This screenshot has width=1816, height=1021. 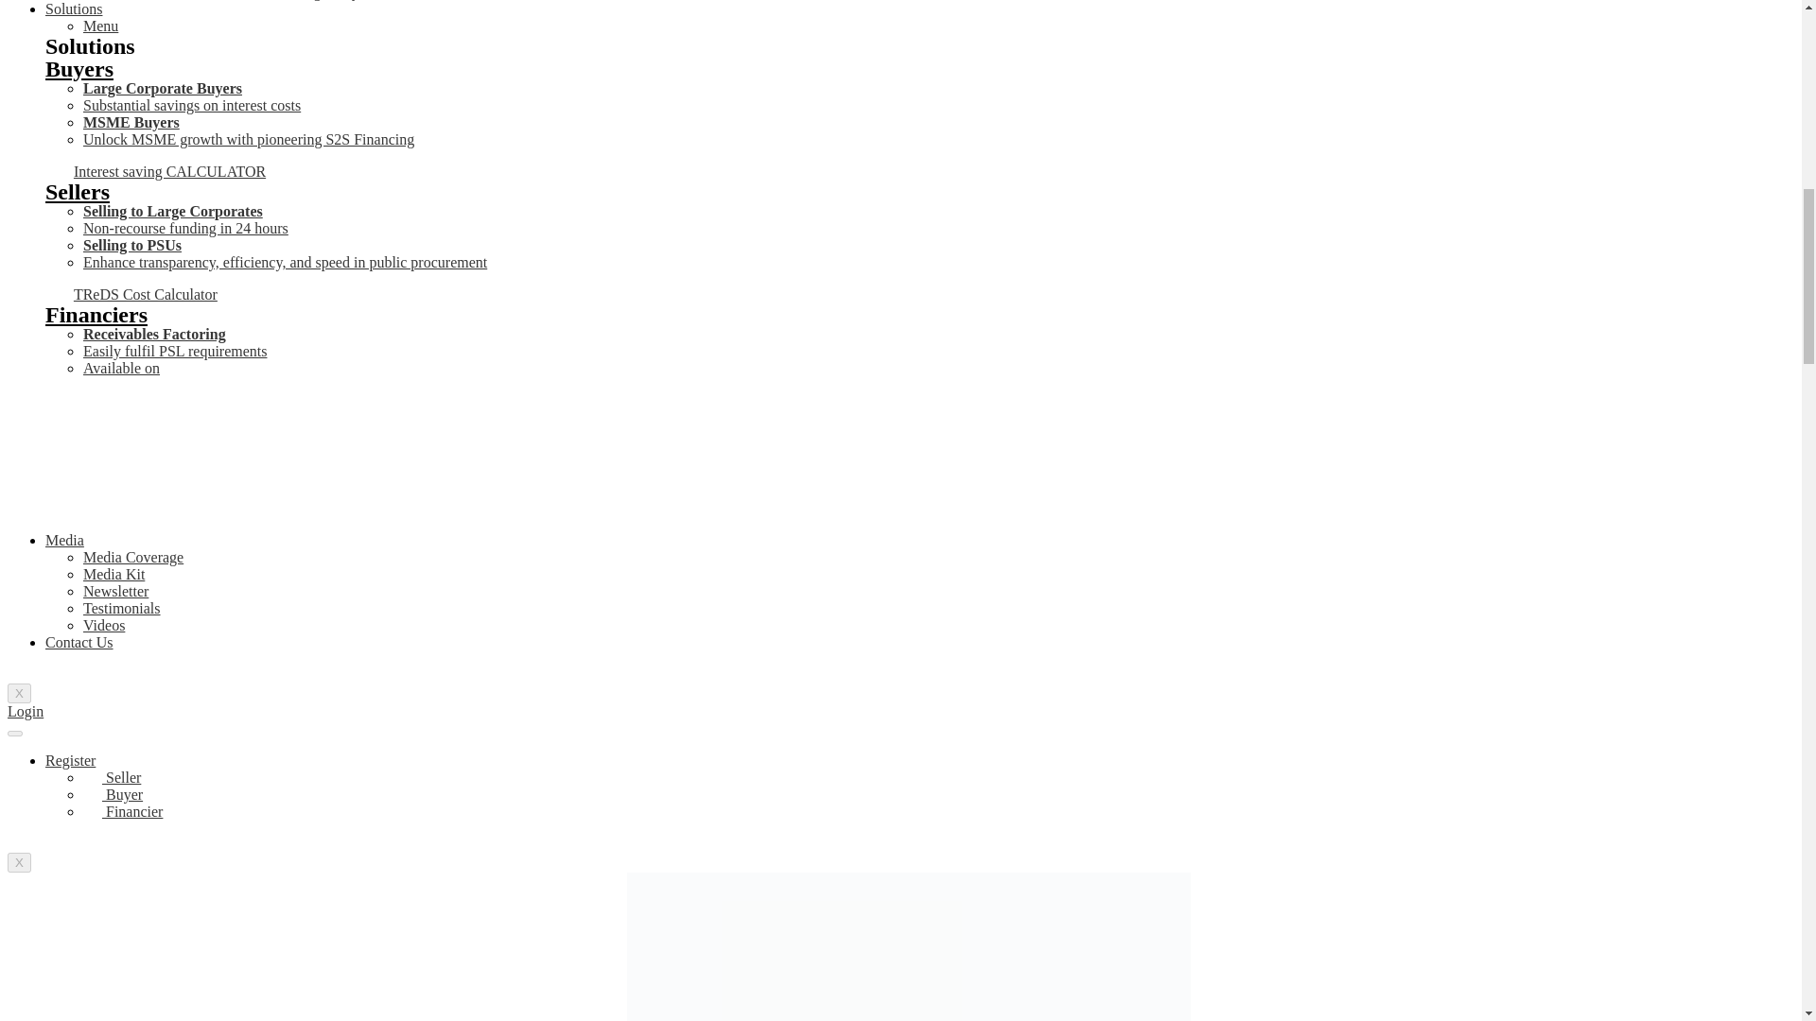 What do you see at coordinates (248, 139) in the screenshot?
I see `Unlock MSME growth with pioneering S2S Financing` at bounding box center [248, 139].